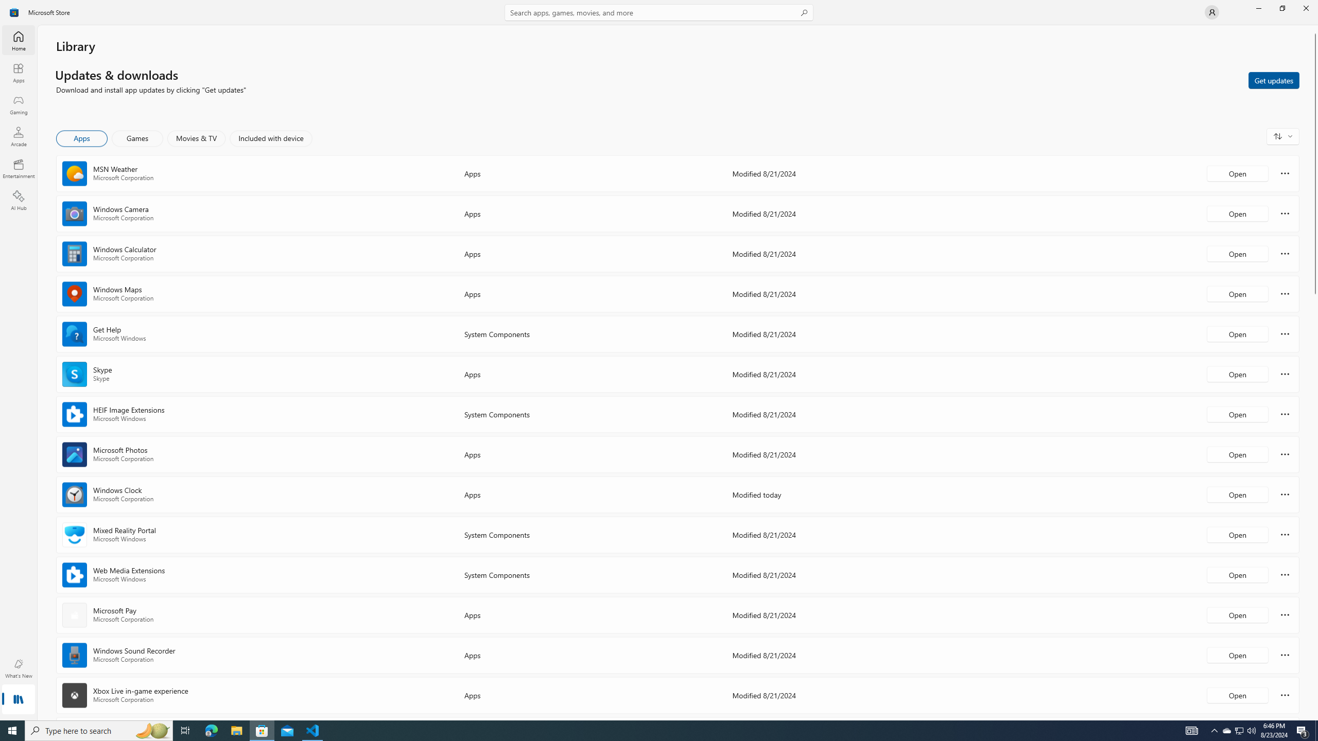 The width and height of the screenshot is (1318, 741). What do you see at coordinates (659, 360) in the screenshot?
I see `AutomationID: NavigationControl` at bounding box center [659, 360].